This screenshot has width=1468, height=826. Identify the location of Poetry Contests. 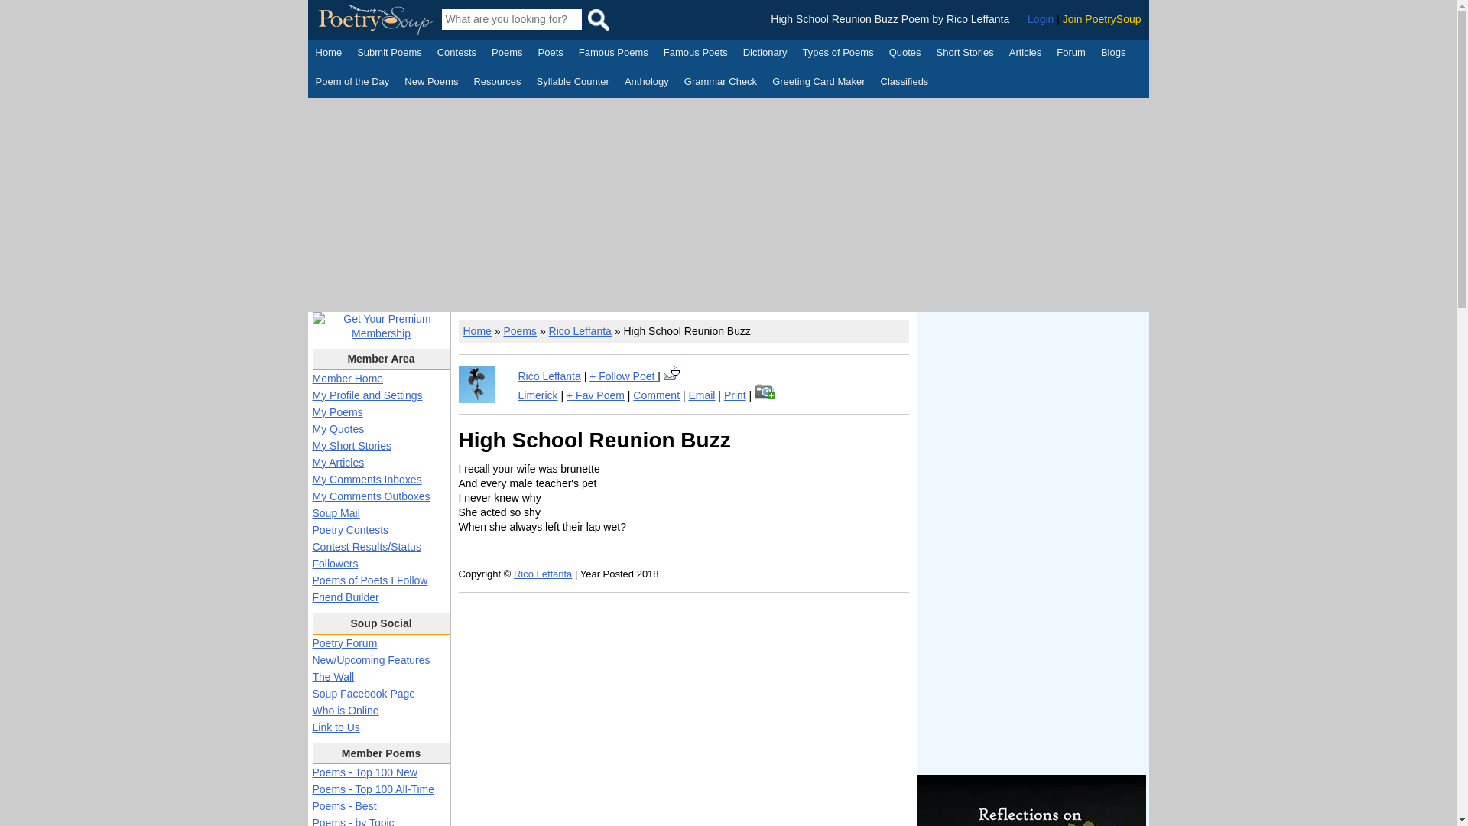
(456, 54).